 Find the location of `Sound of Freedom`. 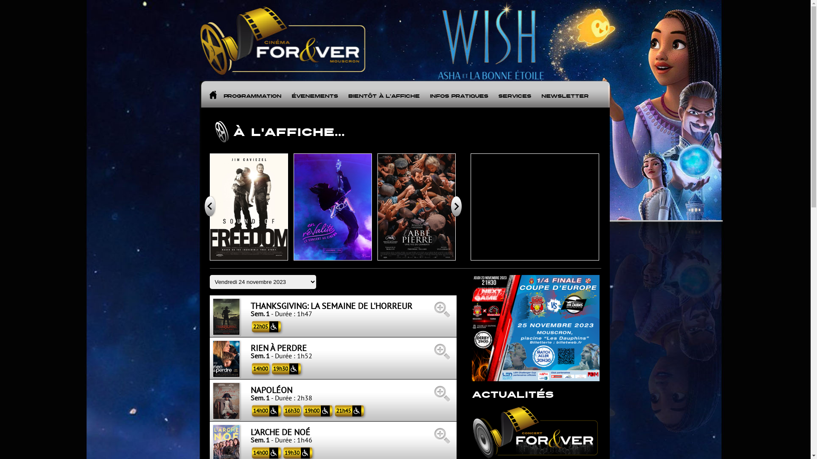

Sound of Freedom is located at coordinates (249, 207).